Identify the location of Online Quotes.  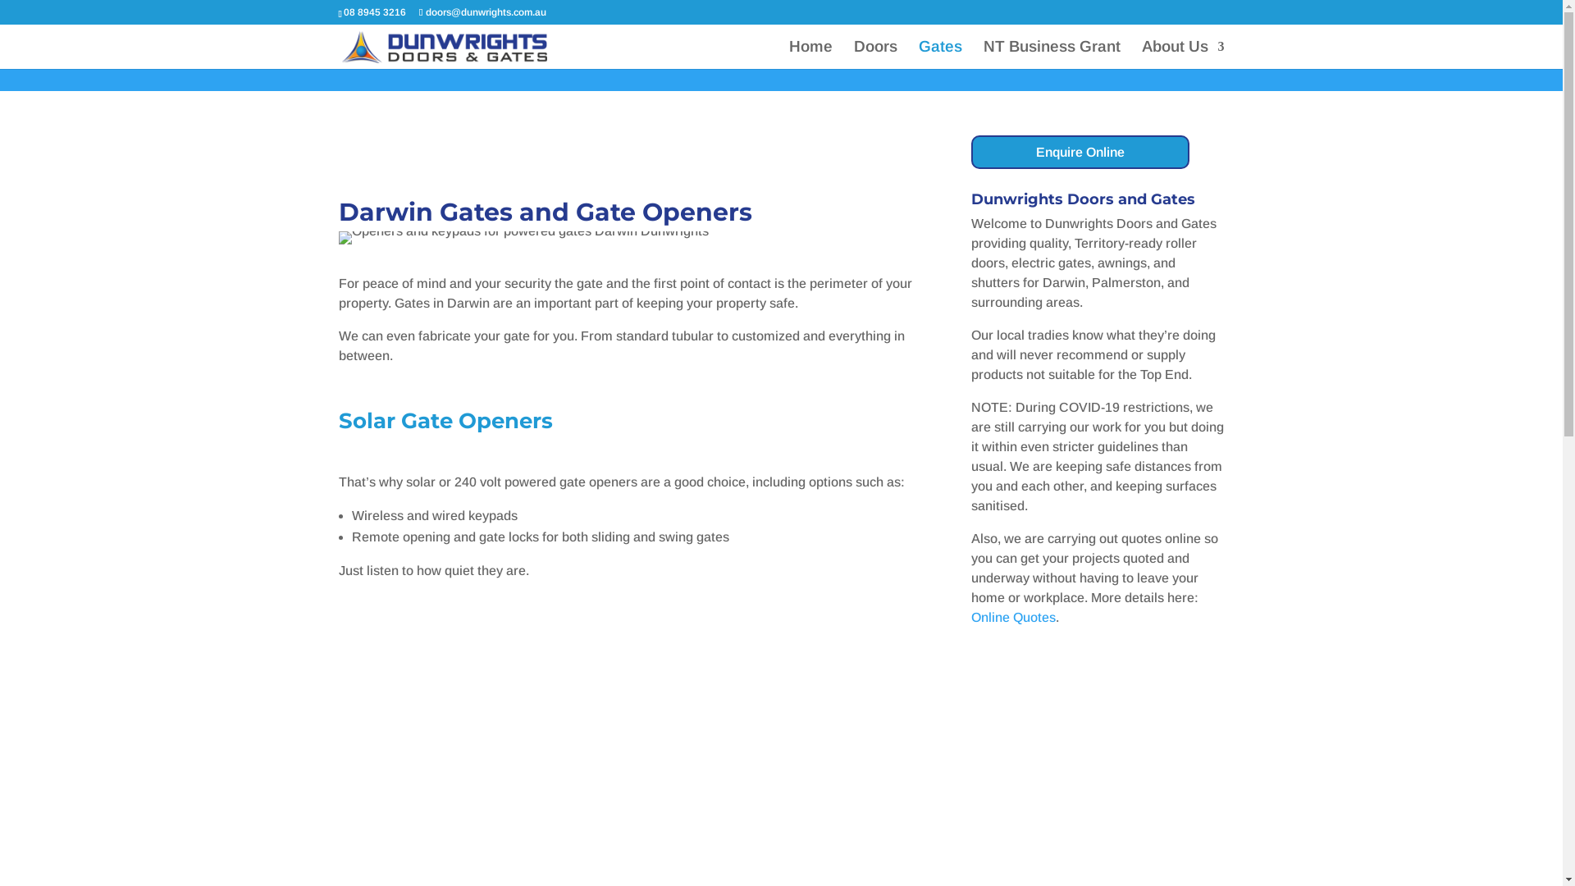
(1014, 617).